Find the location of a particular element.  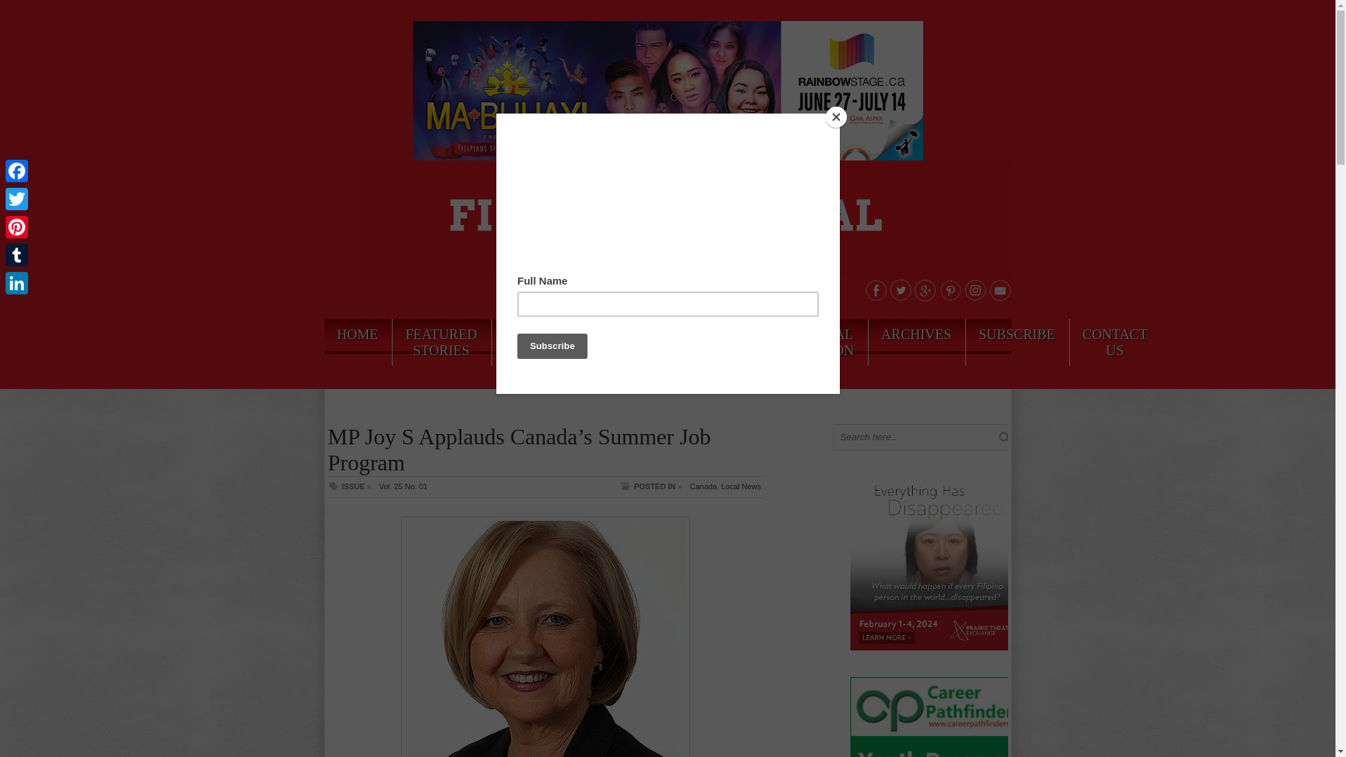

DIGITAL EDITION is located at coordinates (826, 342).